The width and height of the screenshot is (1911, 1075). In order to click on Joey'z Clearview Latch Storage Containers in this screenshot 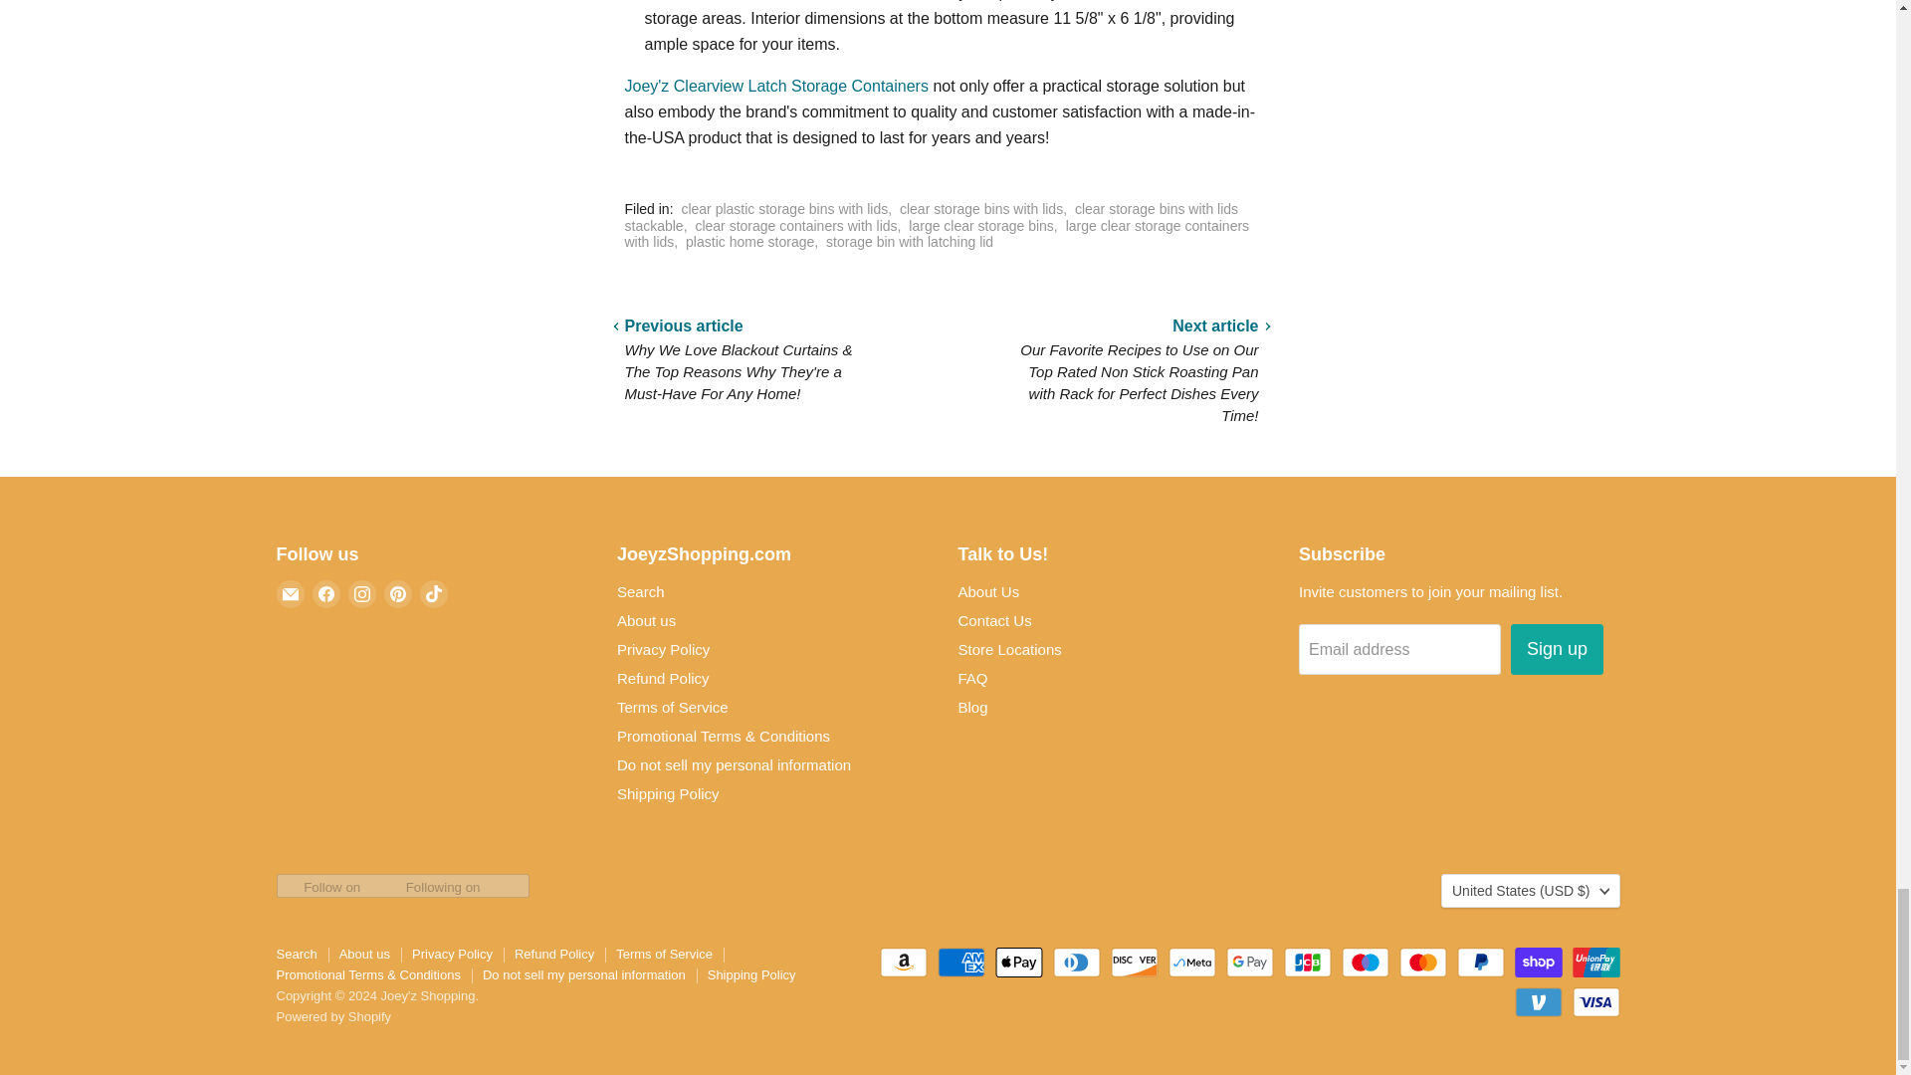, I will do `click(776, 86)`.